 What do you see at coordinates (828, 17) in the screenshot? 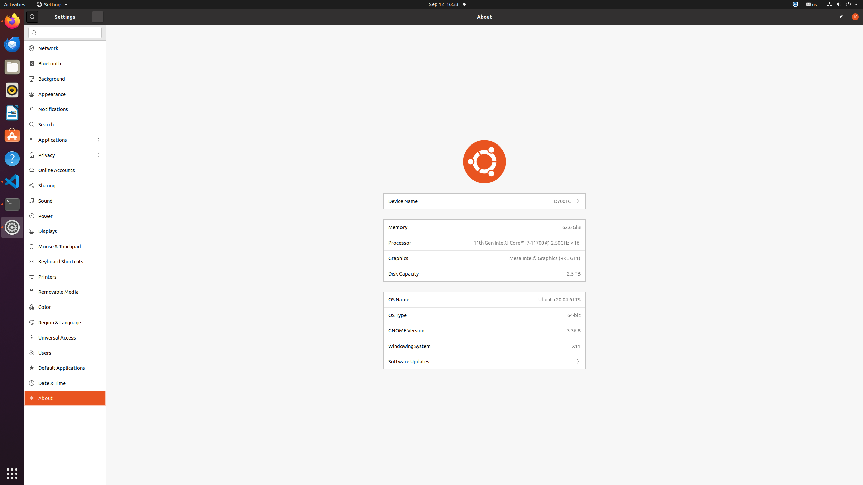
I see `Minimize` at bounding box center [828, 17].